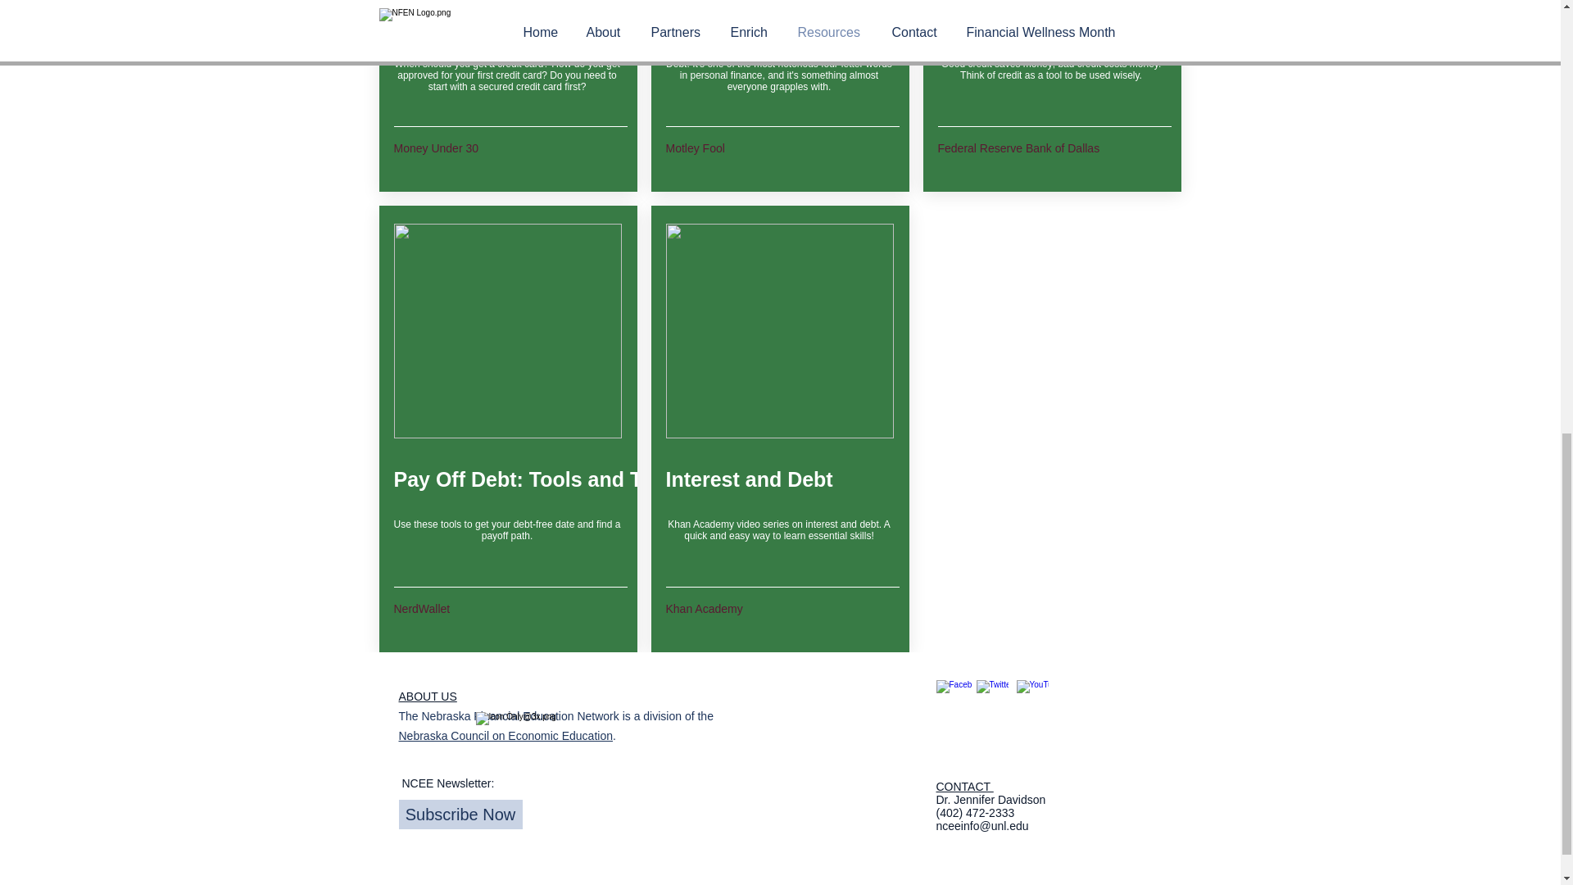 This screenshot has height=885, width=1573. I want to click on Image by Sharon McCutcheon.jpg, so click(779, 331).